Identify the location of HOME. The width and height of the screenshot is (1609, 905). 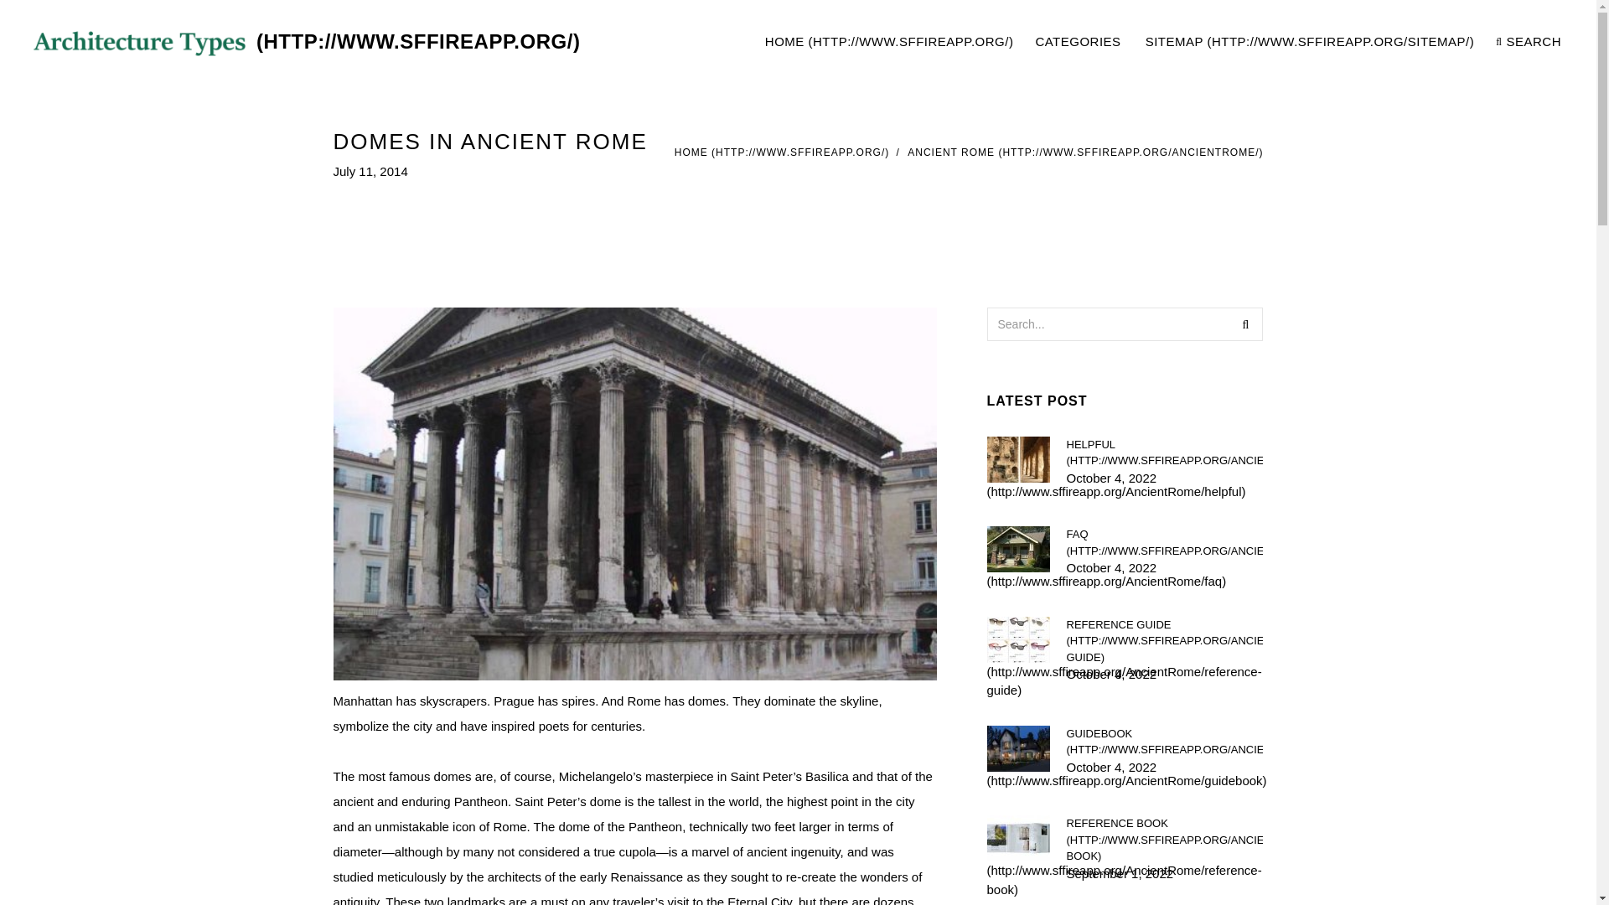
(1311, 42).